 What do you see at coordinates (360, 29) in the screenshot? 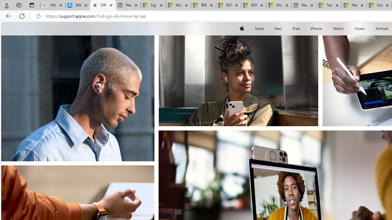
I see `Vision` at bounding box center [360, 29].